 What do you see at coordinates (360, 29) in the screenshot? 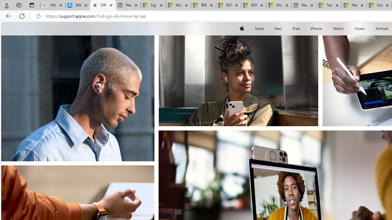
I see `Vision` at bounding box center [360, 29].